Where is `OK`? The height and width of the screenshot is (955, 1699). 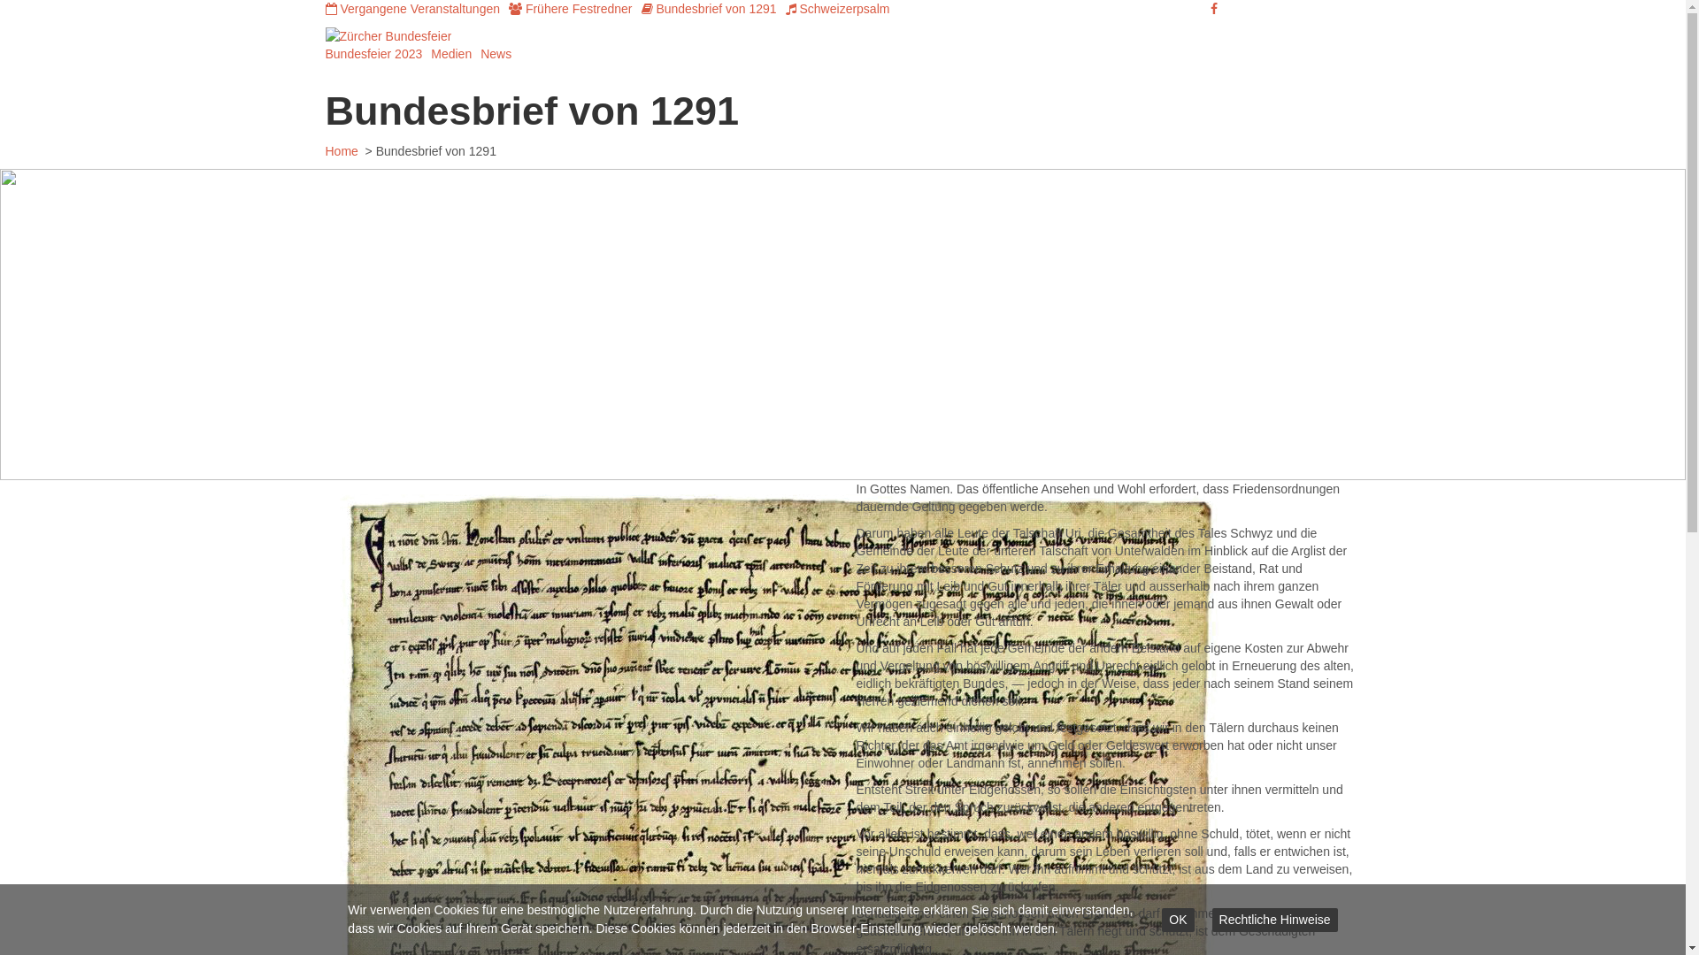 OK is located at coordinates (1178, 920).